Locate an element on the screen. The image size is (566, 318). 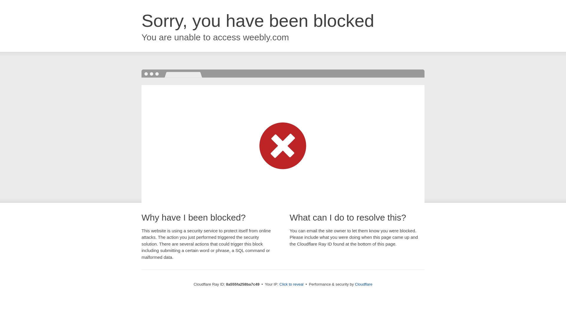
Cloudflare is located at coordinates (363, 284).